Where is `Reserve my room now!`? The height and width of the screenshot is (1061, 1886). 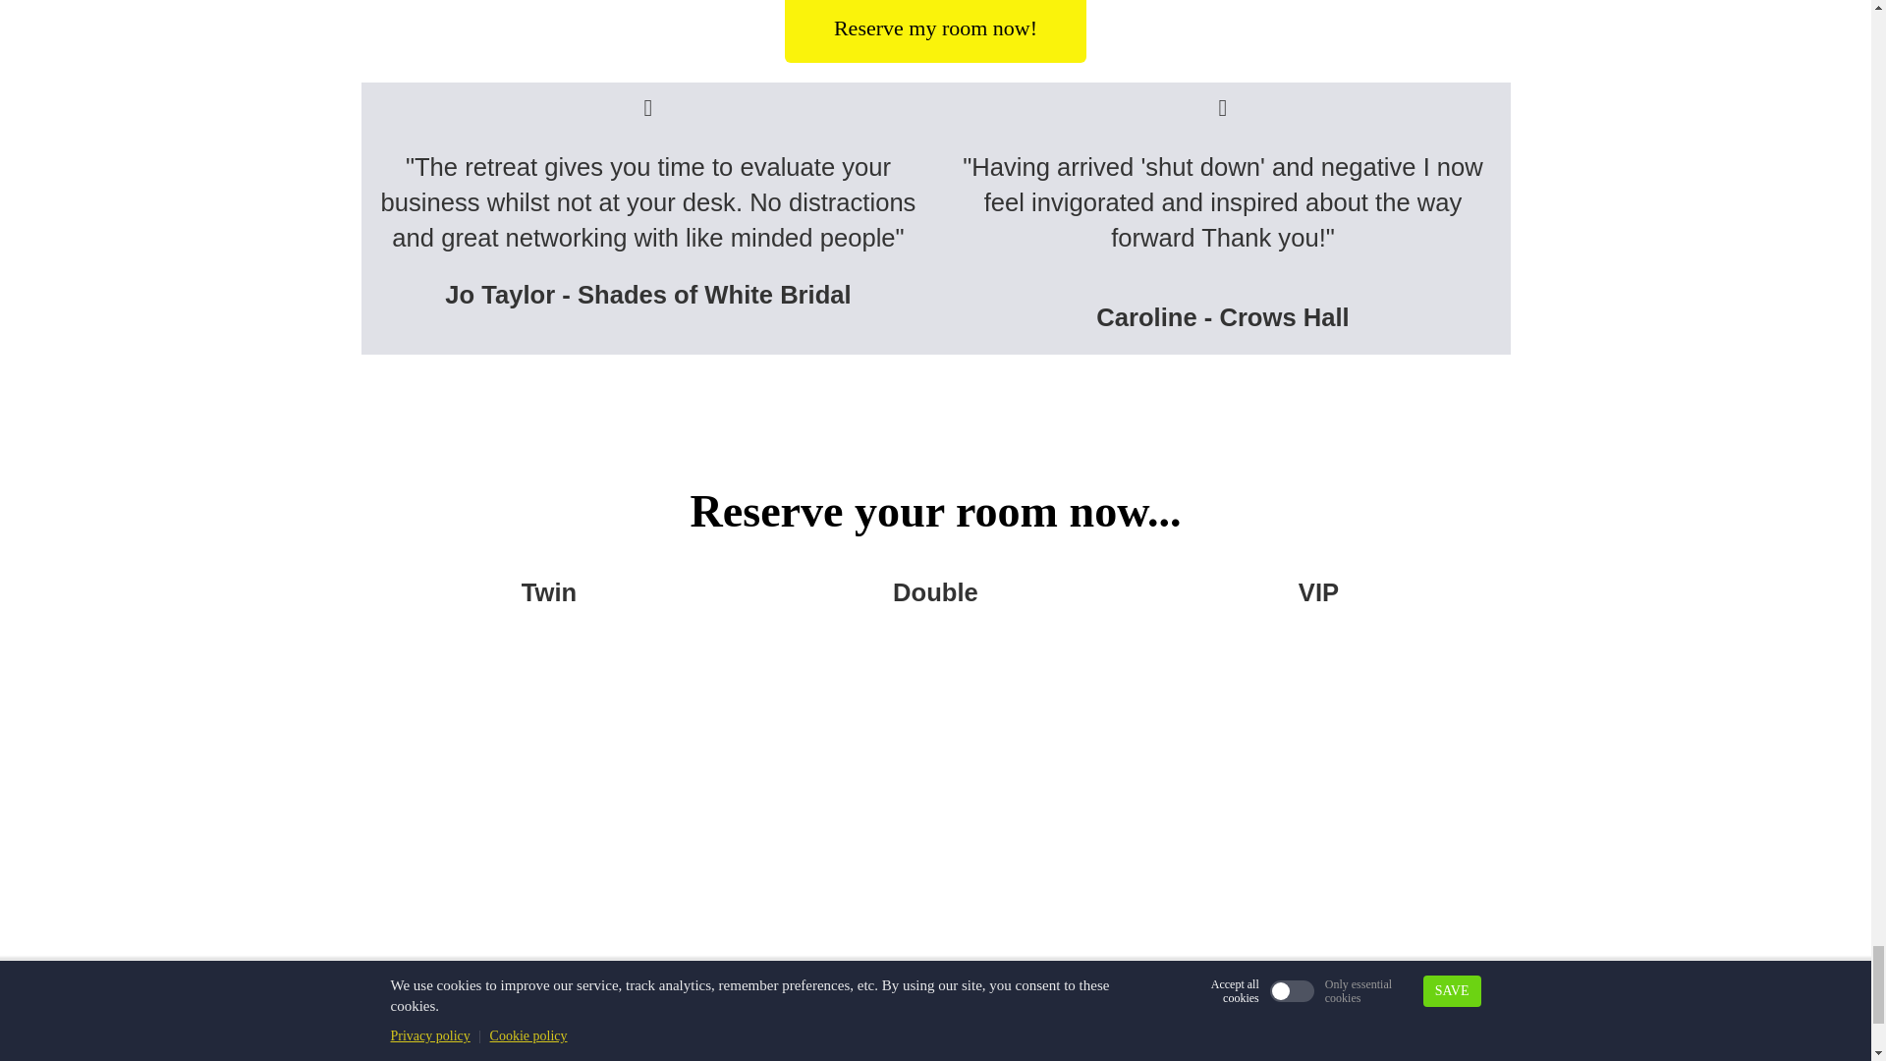 Reserve my room now! is located at coordinates (935, 31).